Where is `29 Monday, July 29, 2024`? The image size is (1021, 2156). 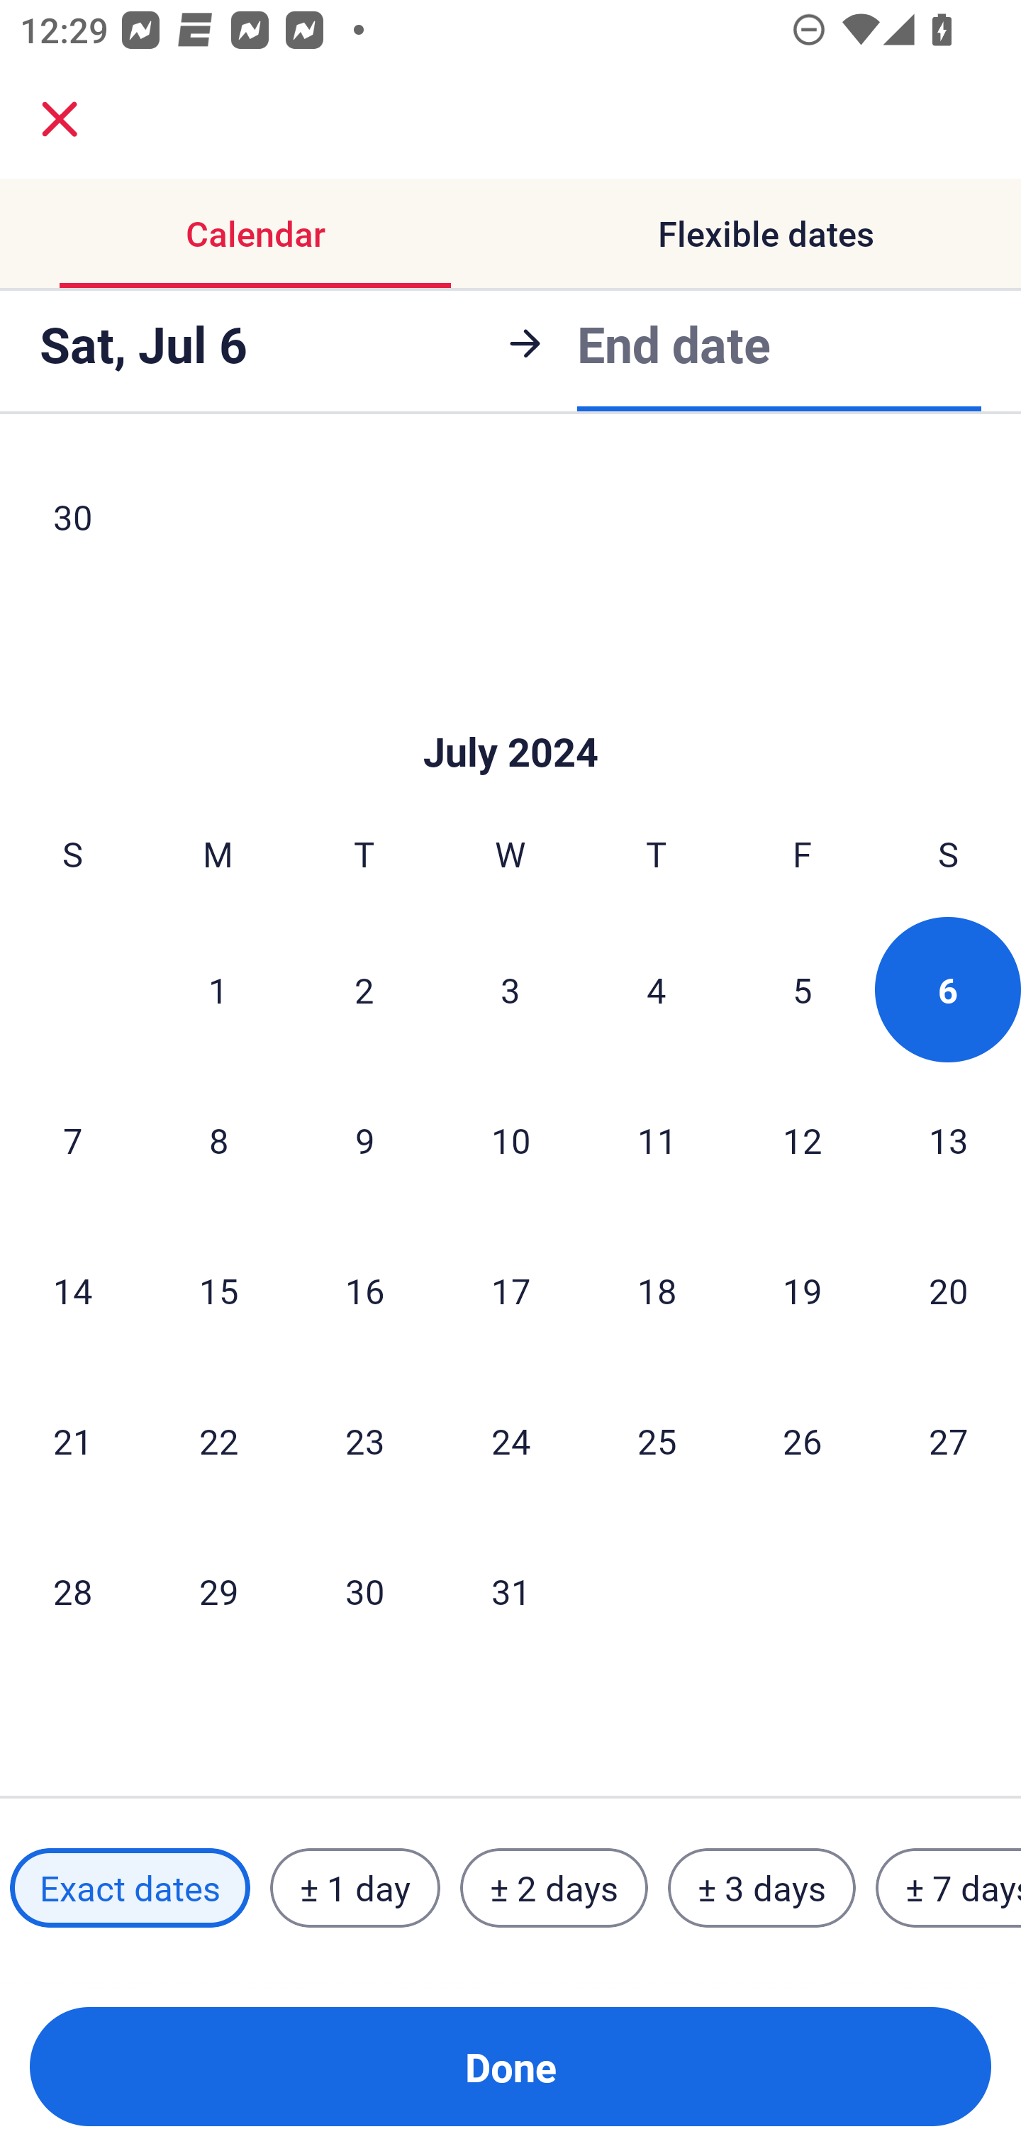
29 Monday, July 29, 2024 is located at coordinates (218, 1591).